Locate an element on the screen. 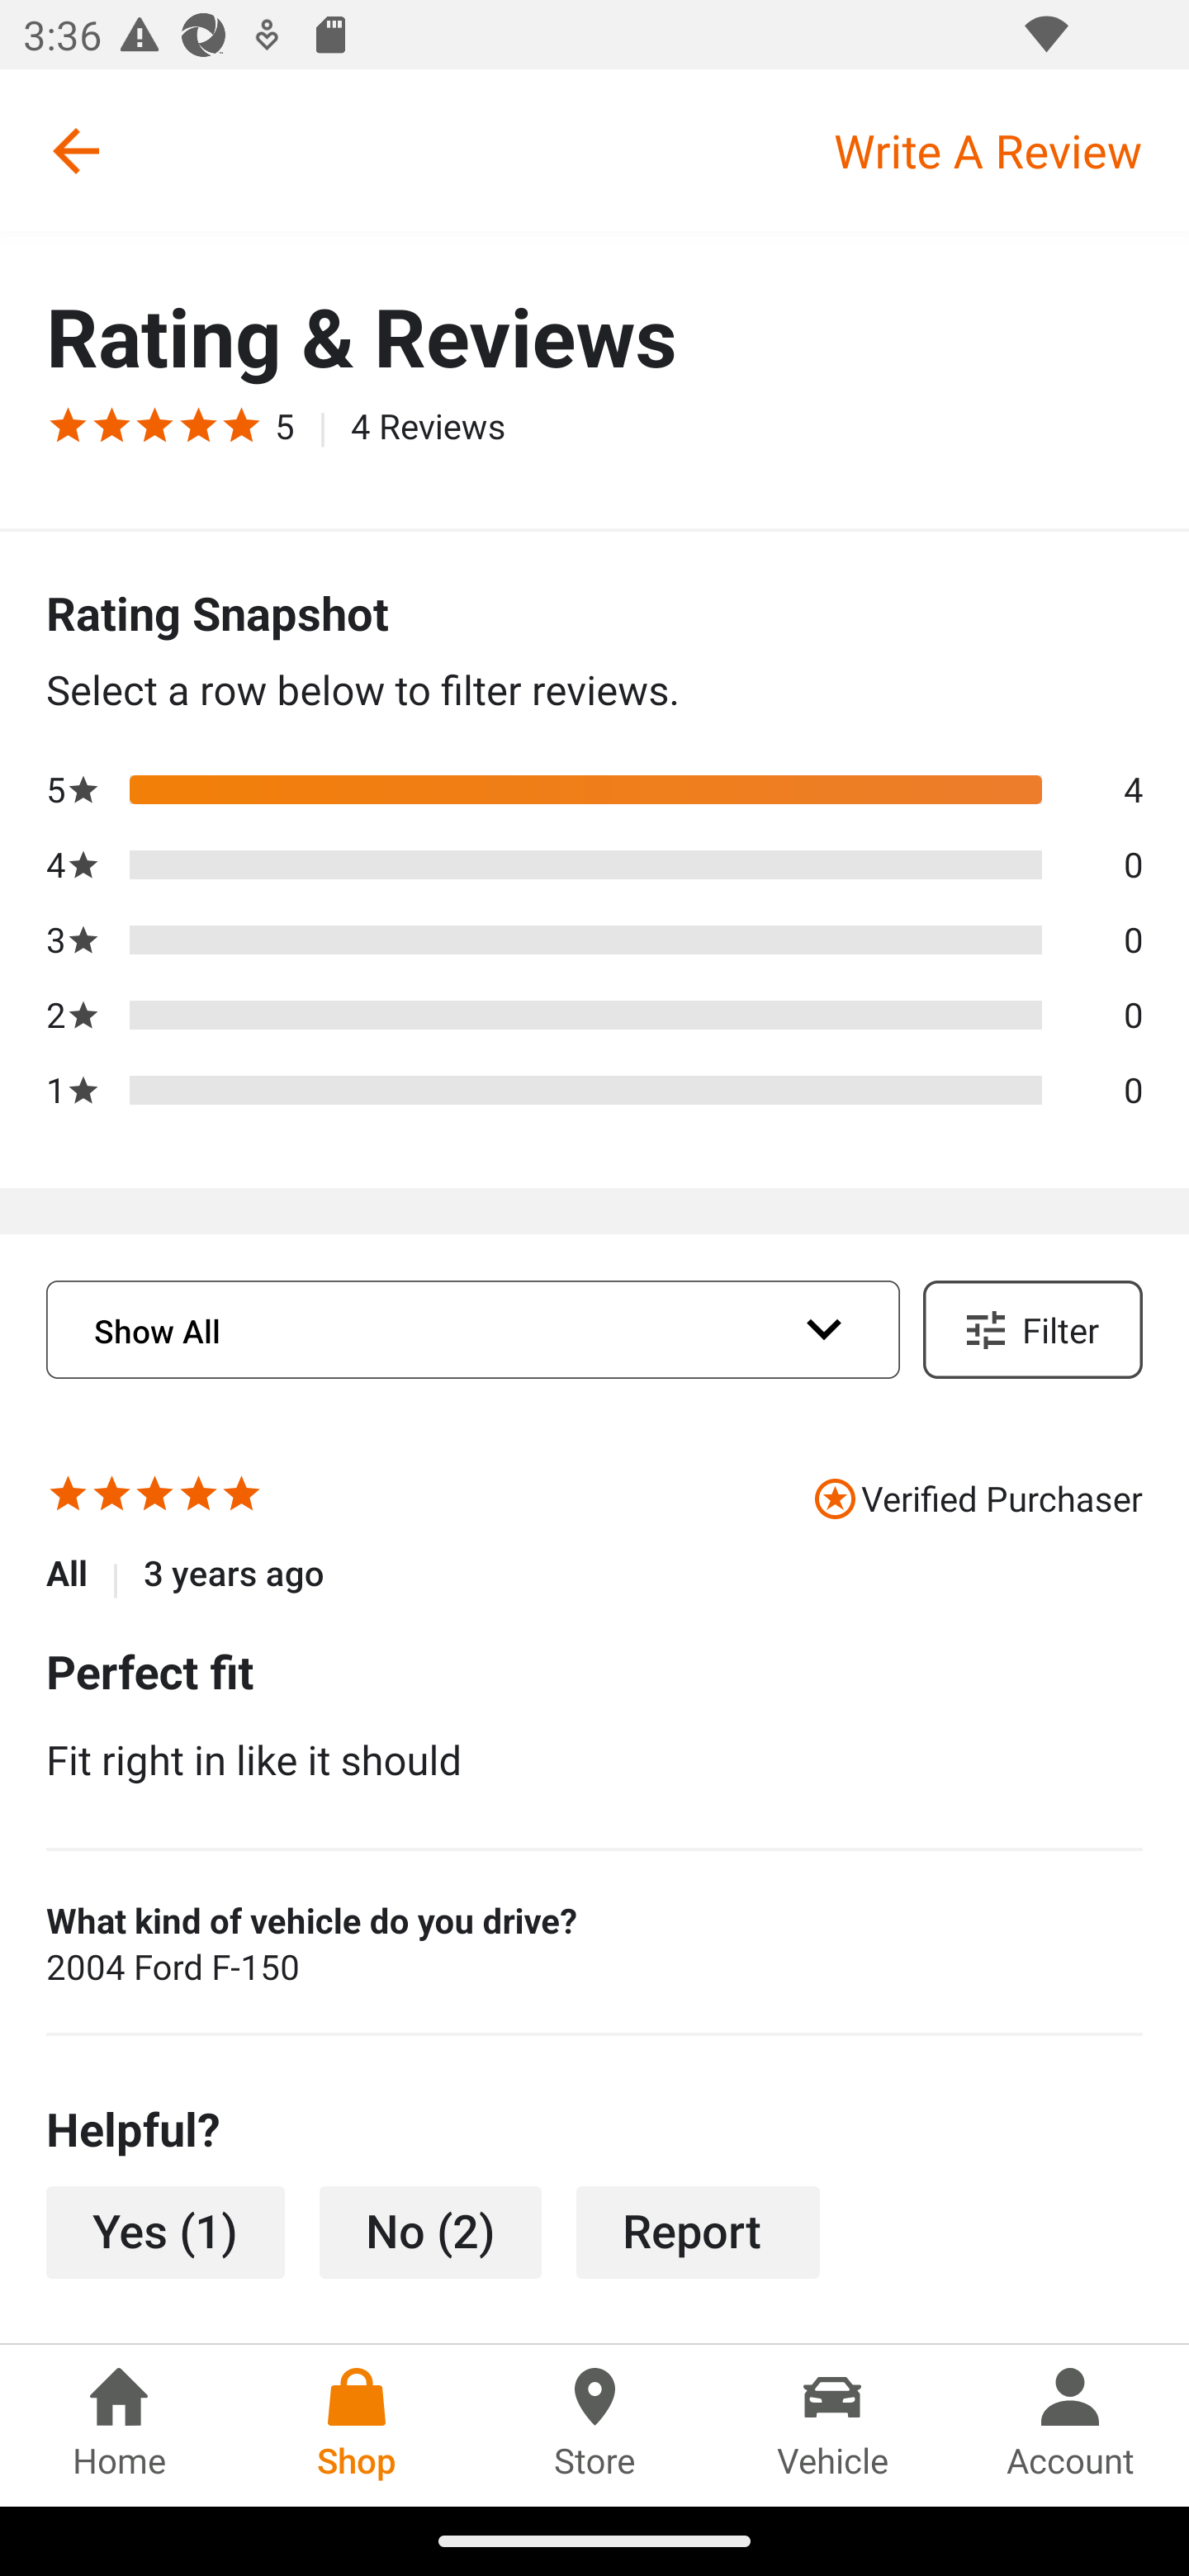   is located at coordinates (198, 424).